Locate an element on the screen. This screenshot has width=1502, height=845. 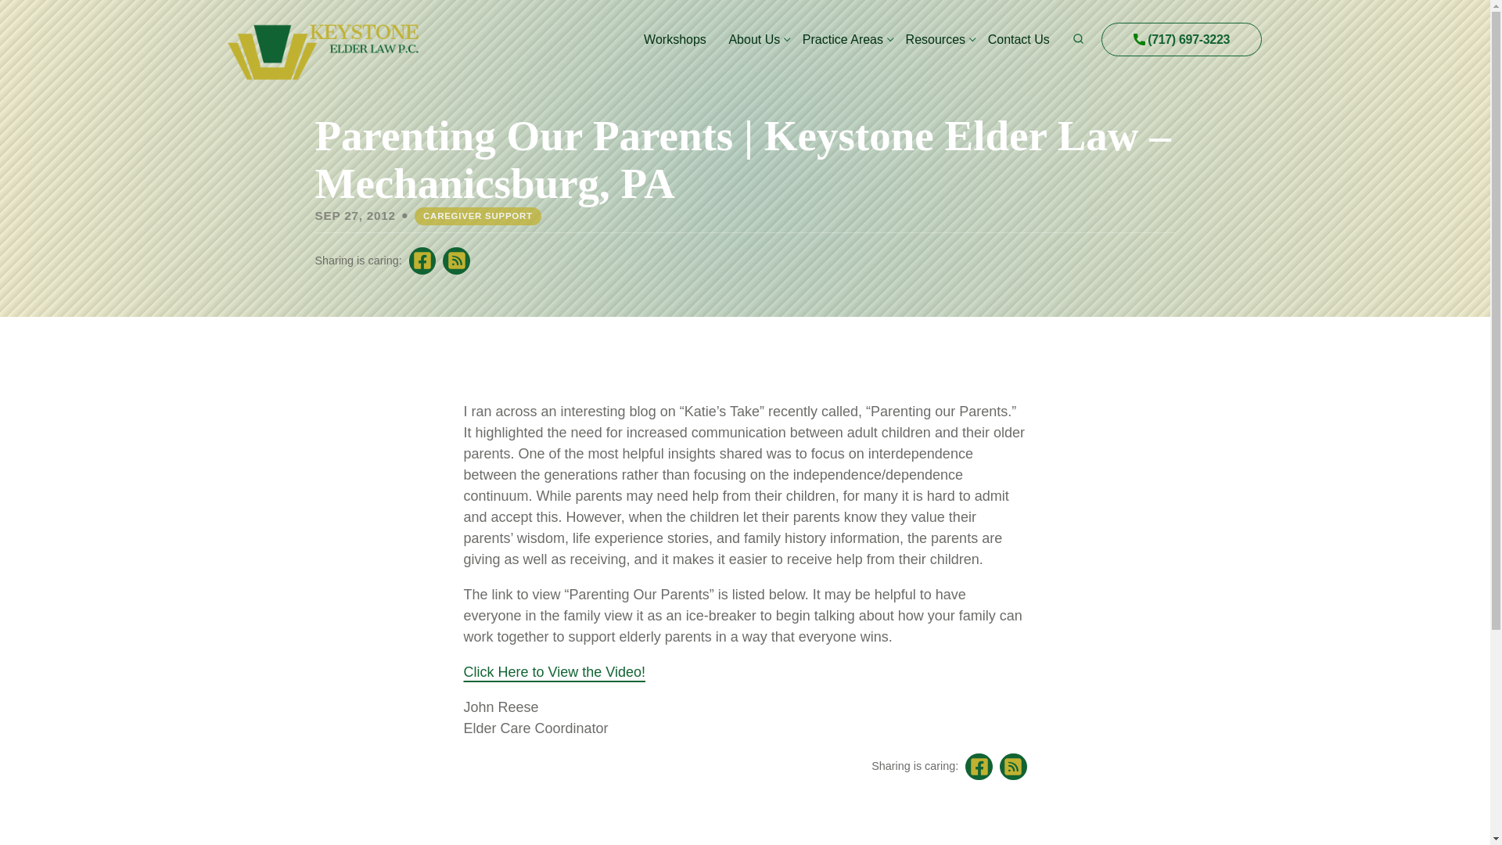
CAREGIVER SUPPORT is located at coordinates (478, 216).